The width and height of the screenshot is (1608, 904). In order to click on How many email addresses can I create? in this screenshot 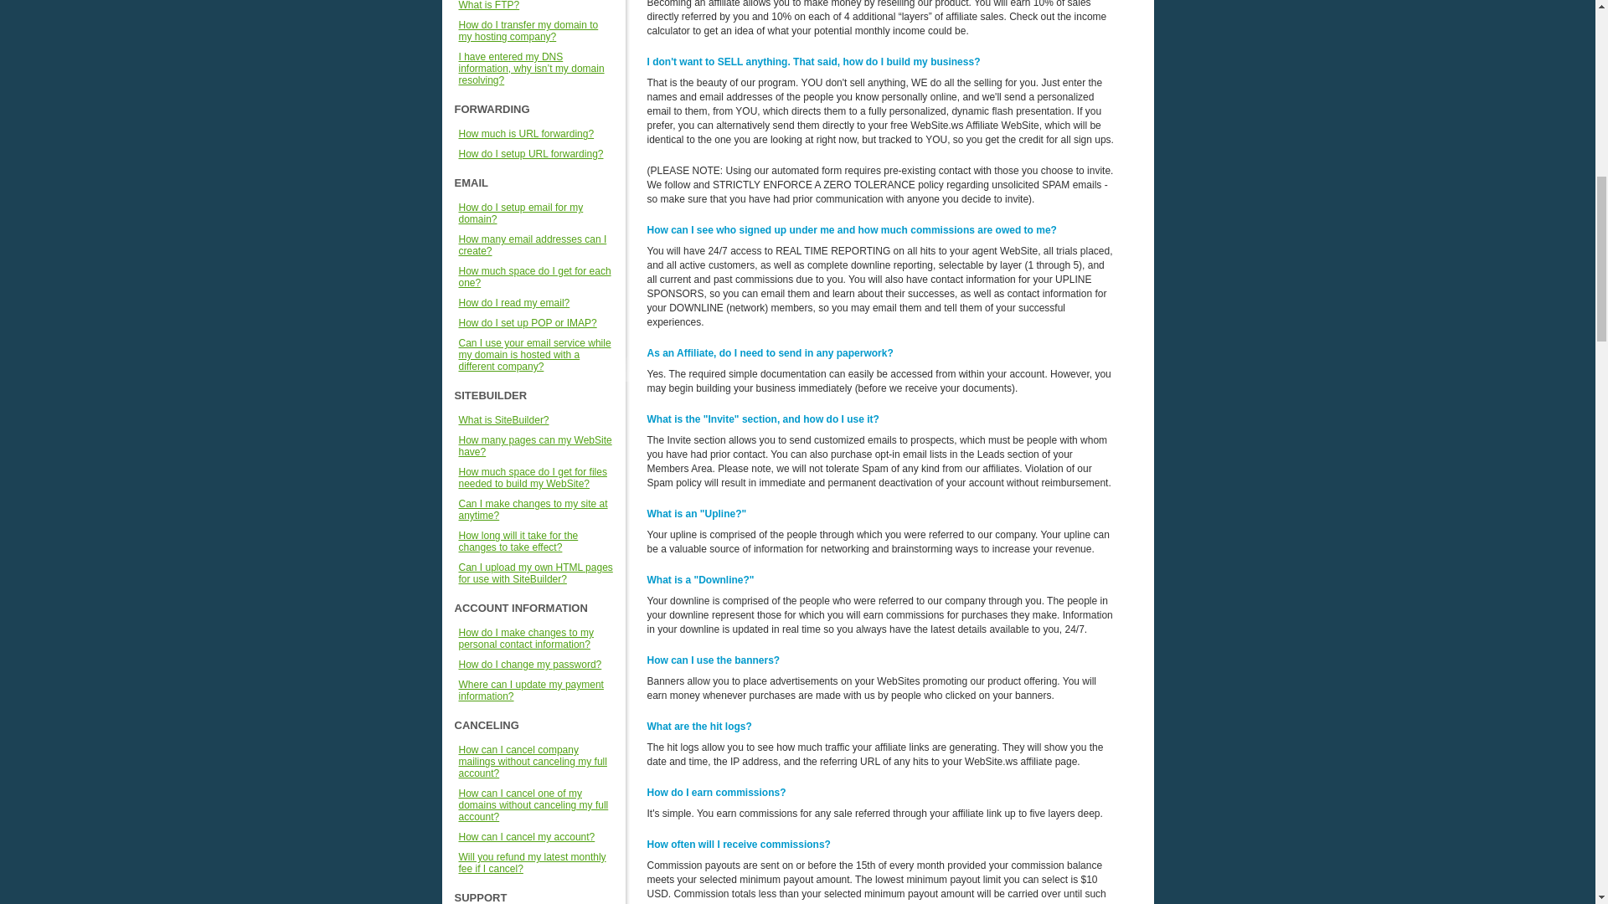, I will do `click(533, 244)`.